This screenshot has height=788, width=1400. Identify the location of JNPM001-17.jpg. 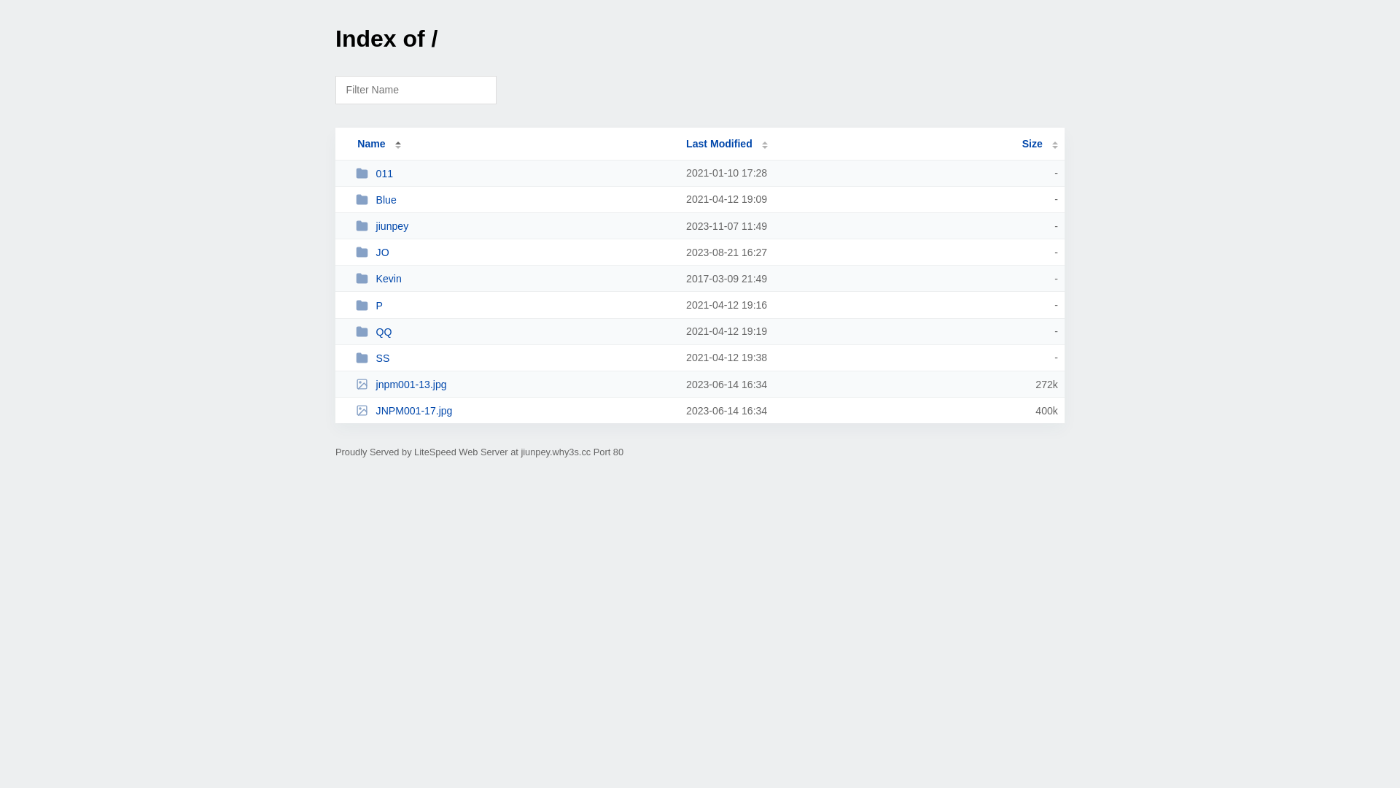
(515, 410).